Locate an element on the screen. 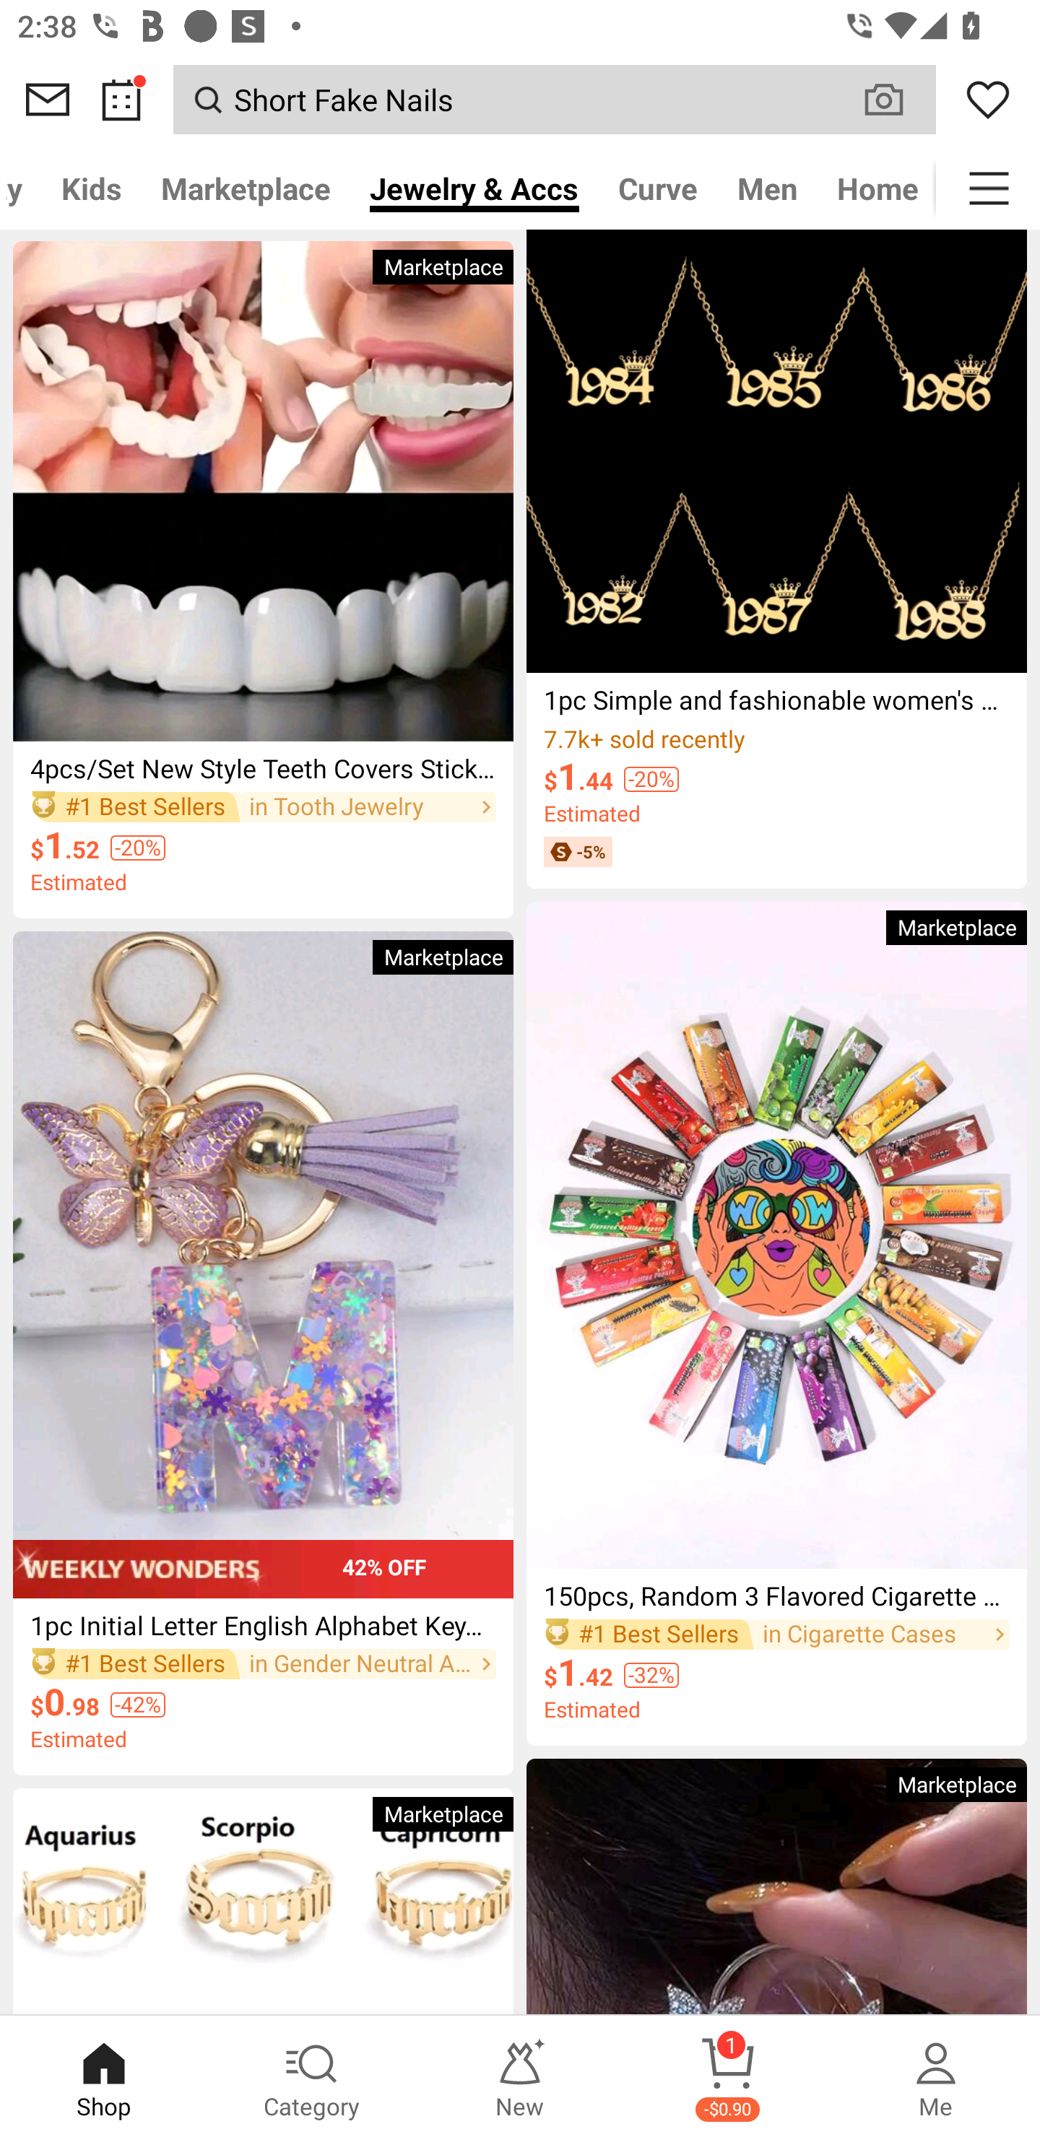 The image size is (1040, 2137). Men is located at coordinates (767, 188).